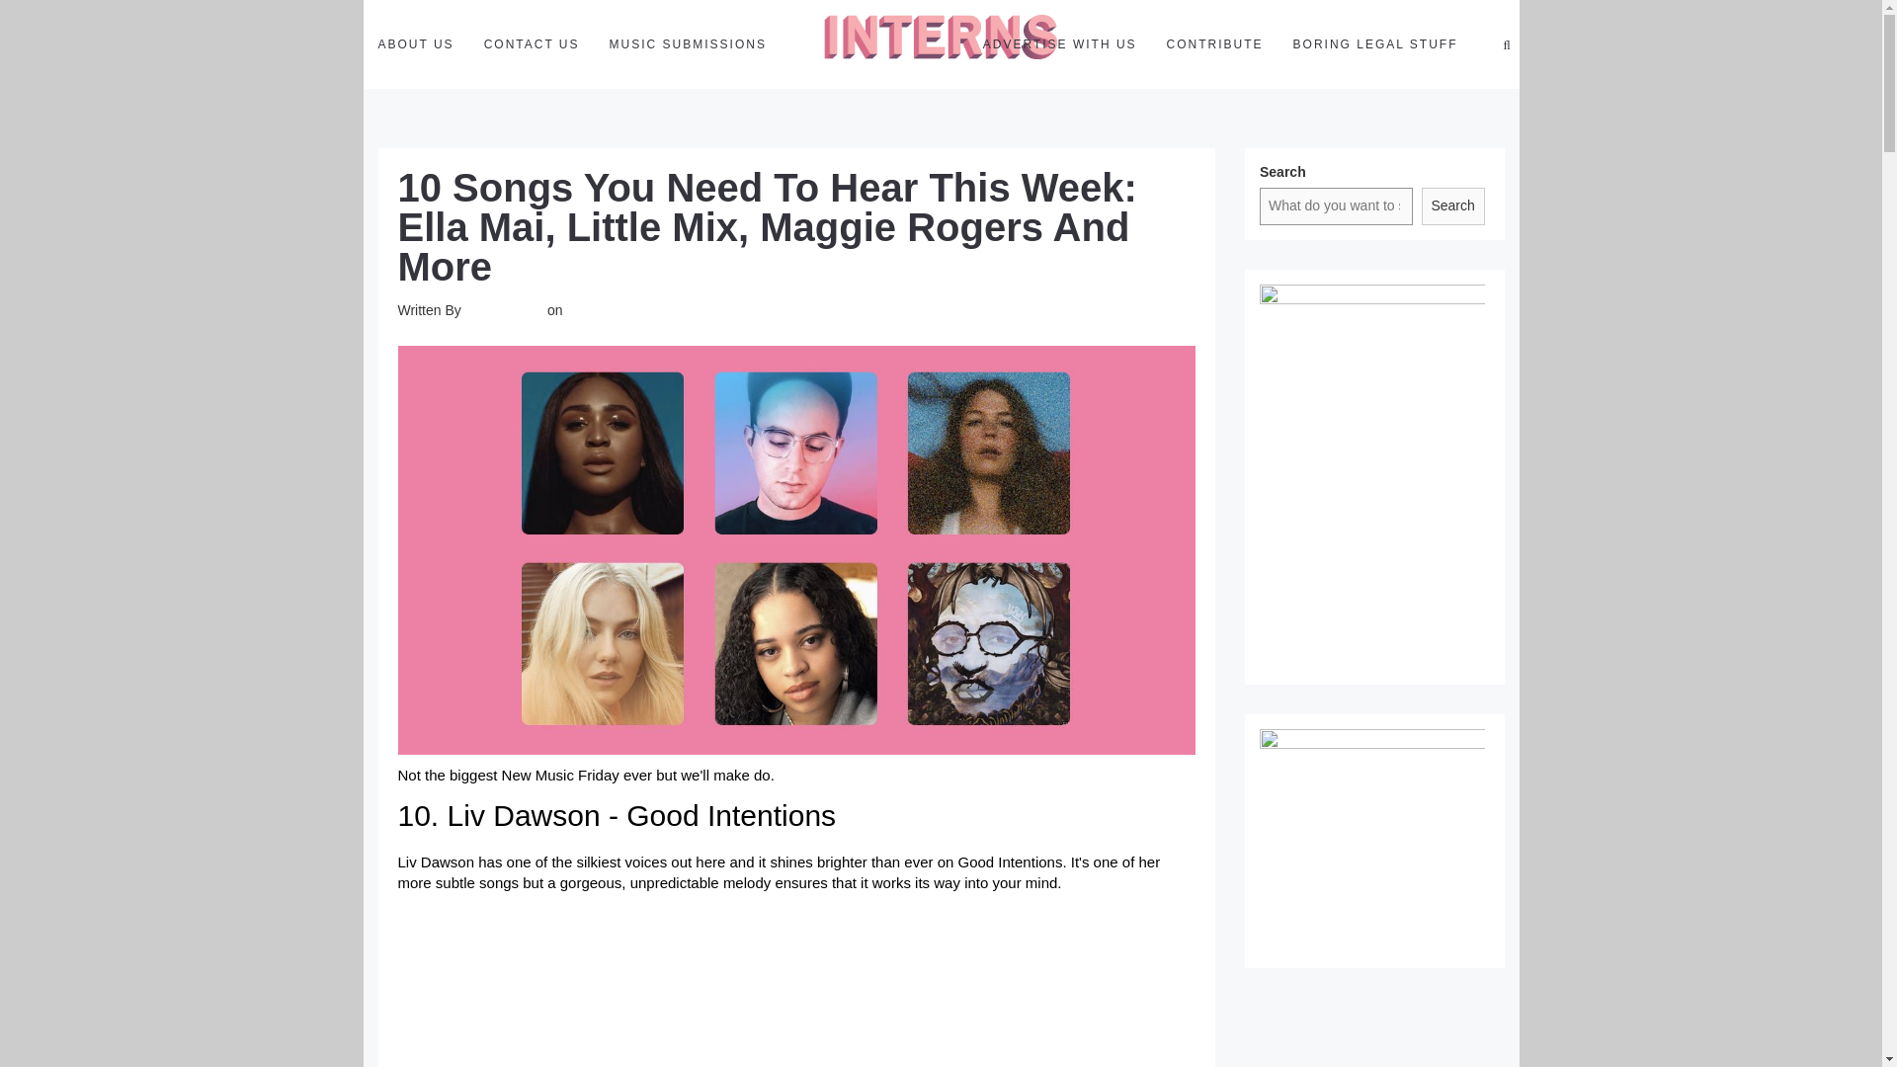 This screenshot has height=1067, width=1897. I want to click on CONTACT US, so click(532, 43).